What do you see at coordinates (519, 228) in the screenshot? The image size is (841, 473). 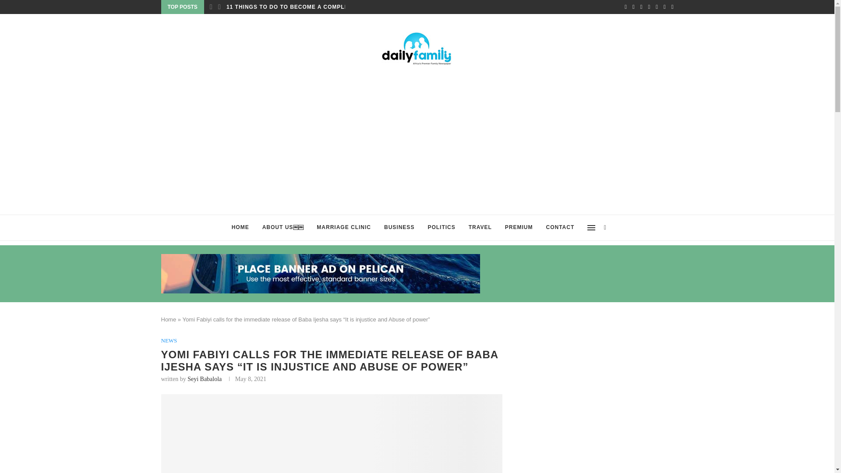 I see `PREMIUM` at bounding box center [519, 228].